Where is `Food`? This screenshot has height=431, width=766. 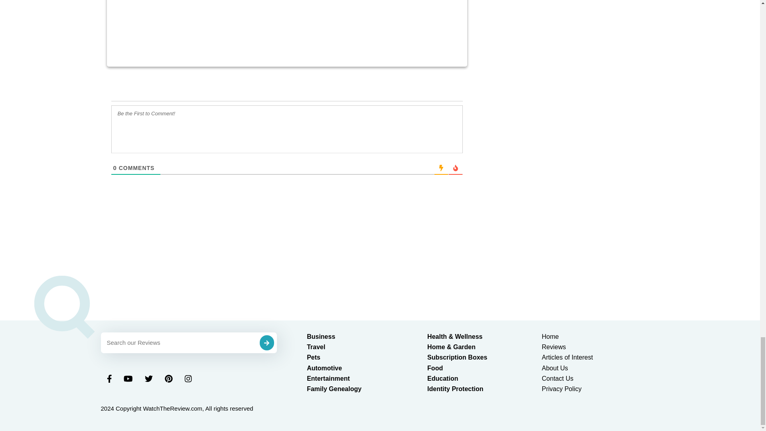
Food is located at coordinates (435, 368).